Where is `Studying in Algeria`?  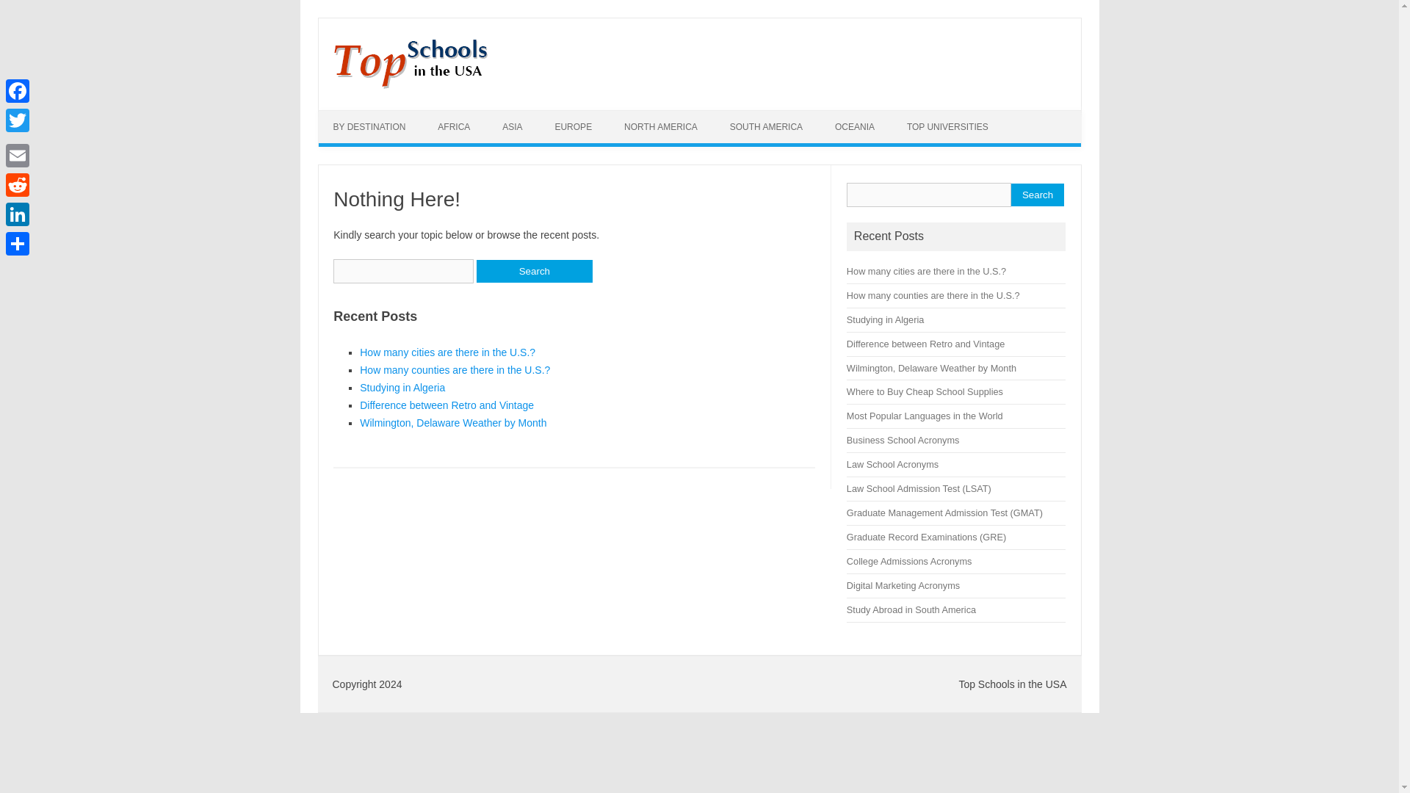 Studying in Algeria is located at coordinates (885, 319).